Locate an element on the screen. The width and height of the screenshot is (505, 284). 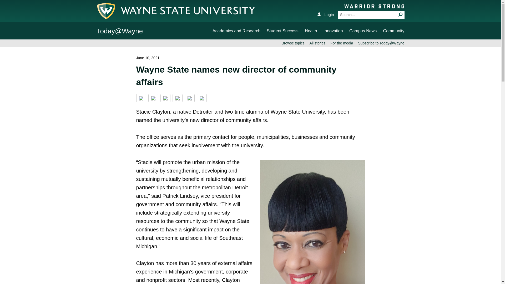
Campus News is located at coordinates (363, 31).